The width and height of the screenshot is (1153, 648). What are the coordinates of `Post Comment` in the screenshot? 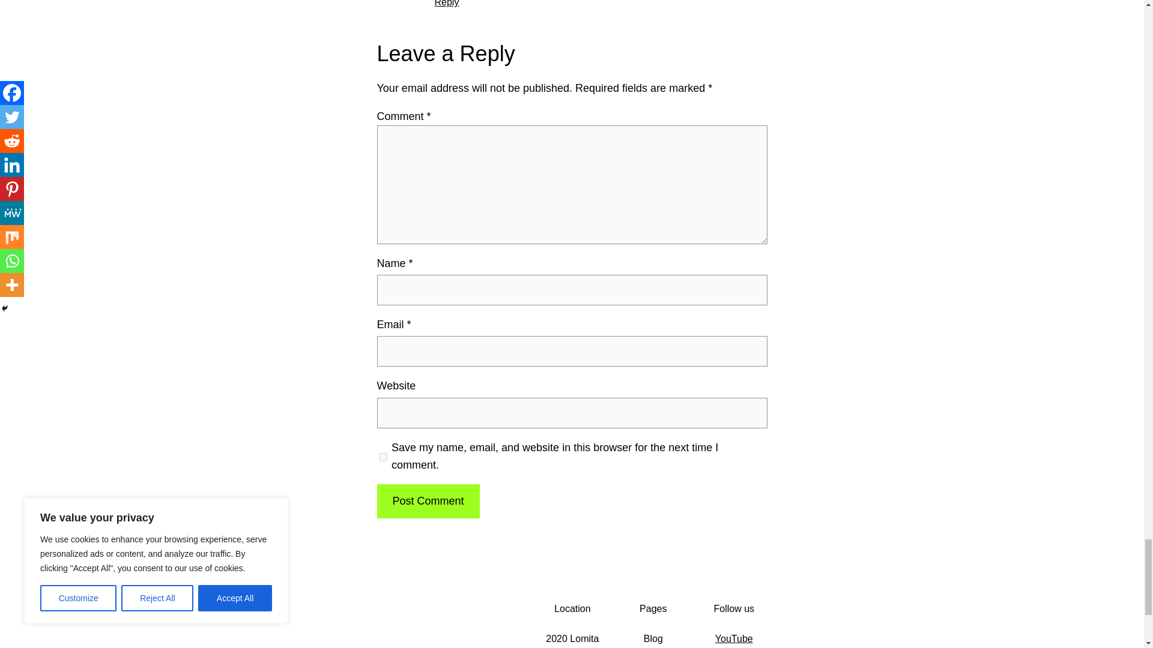 It's located at (428, 501).